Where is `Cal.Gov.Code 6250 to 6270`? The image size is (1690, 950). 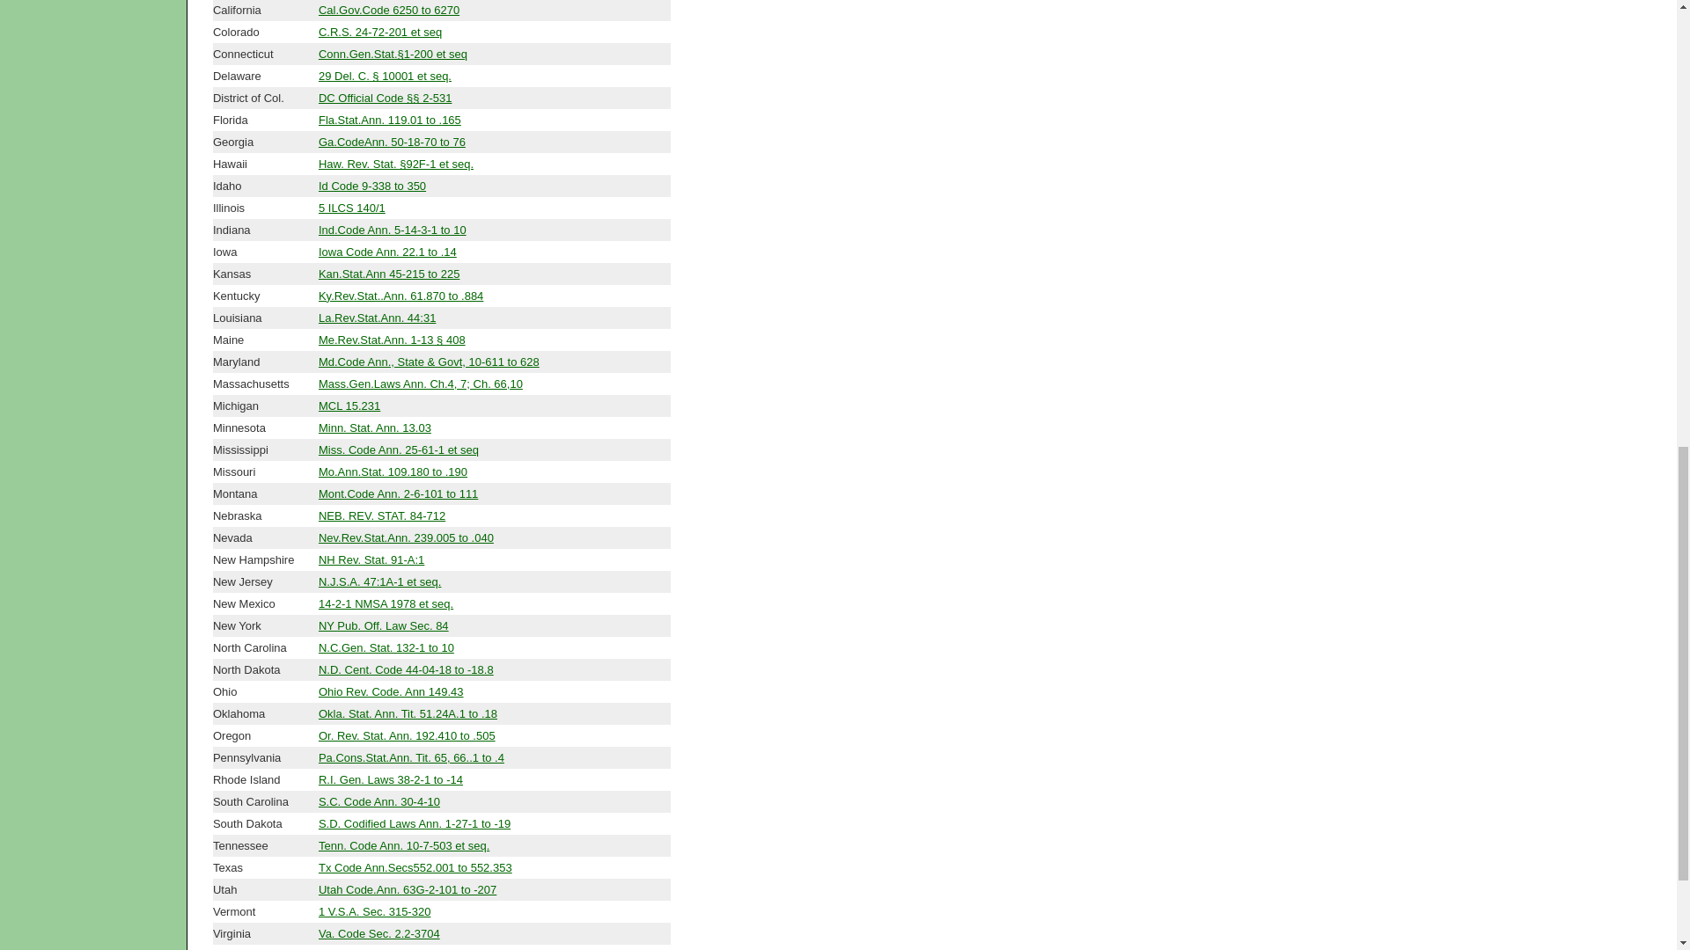 Cal.Gov.Code 6250 to 6270 is located at coordinates (389, 11).